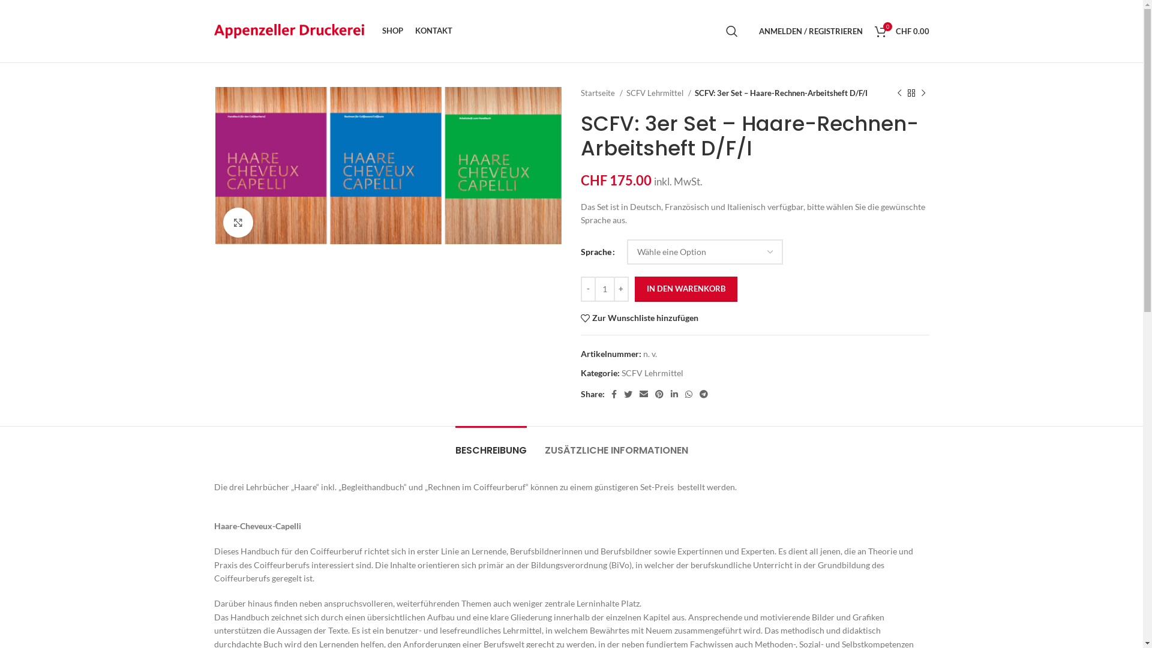 The width and height of the screenshot is (1152, 648). What do you see at coordinates (653, 373) in the screenshot?
I see `SCFV Lehrmittel` at bounding box center [653, 373].